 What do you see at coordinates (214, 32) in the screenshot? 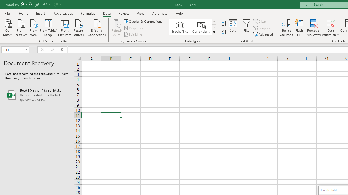
I see `Data Types` at bounding box center [214, 32].